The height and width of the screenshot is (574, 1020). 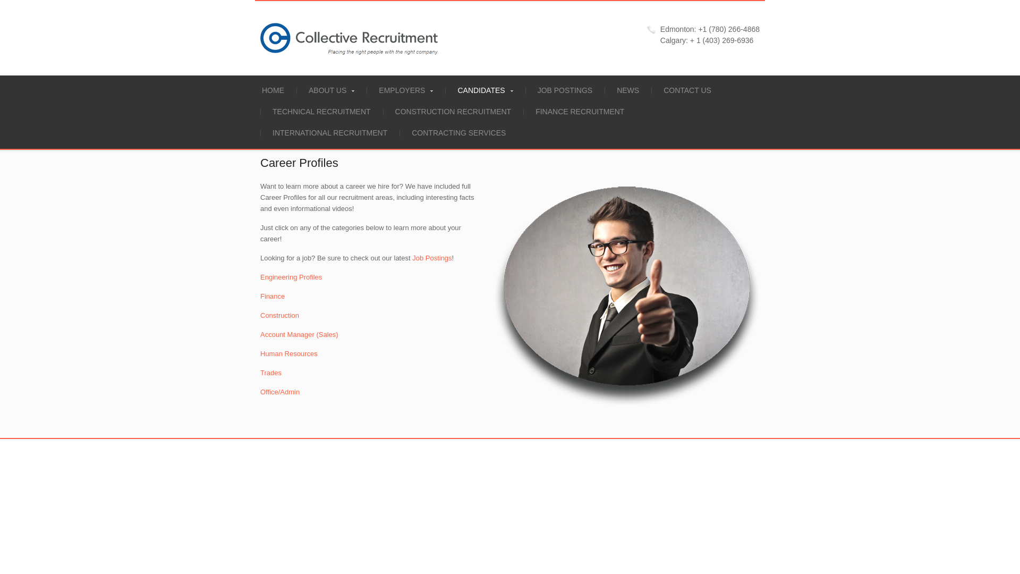 What do you see at coordinates (270, 373) in the screenshot?
I see `Trades` at bounding box center [270, 373].